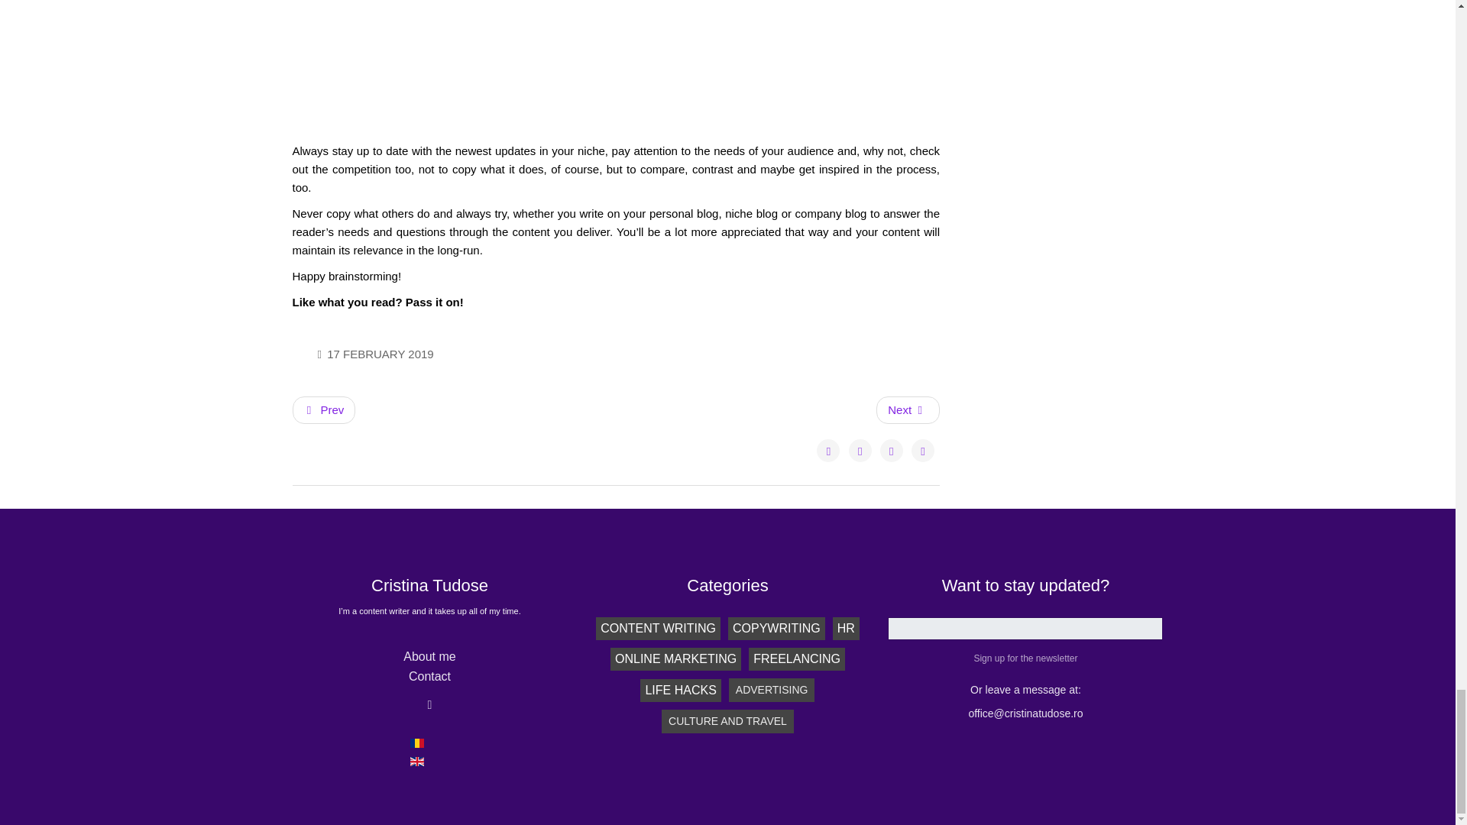  I want to click on About me, so click(429, 657).